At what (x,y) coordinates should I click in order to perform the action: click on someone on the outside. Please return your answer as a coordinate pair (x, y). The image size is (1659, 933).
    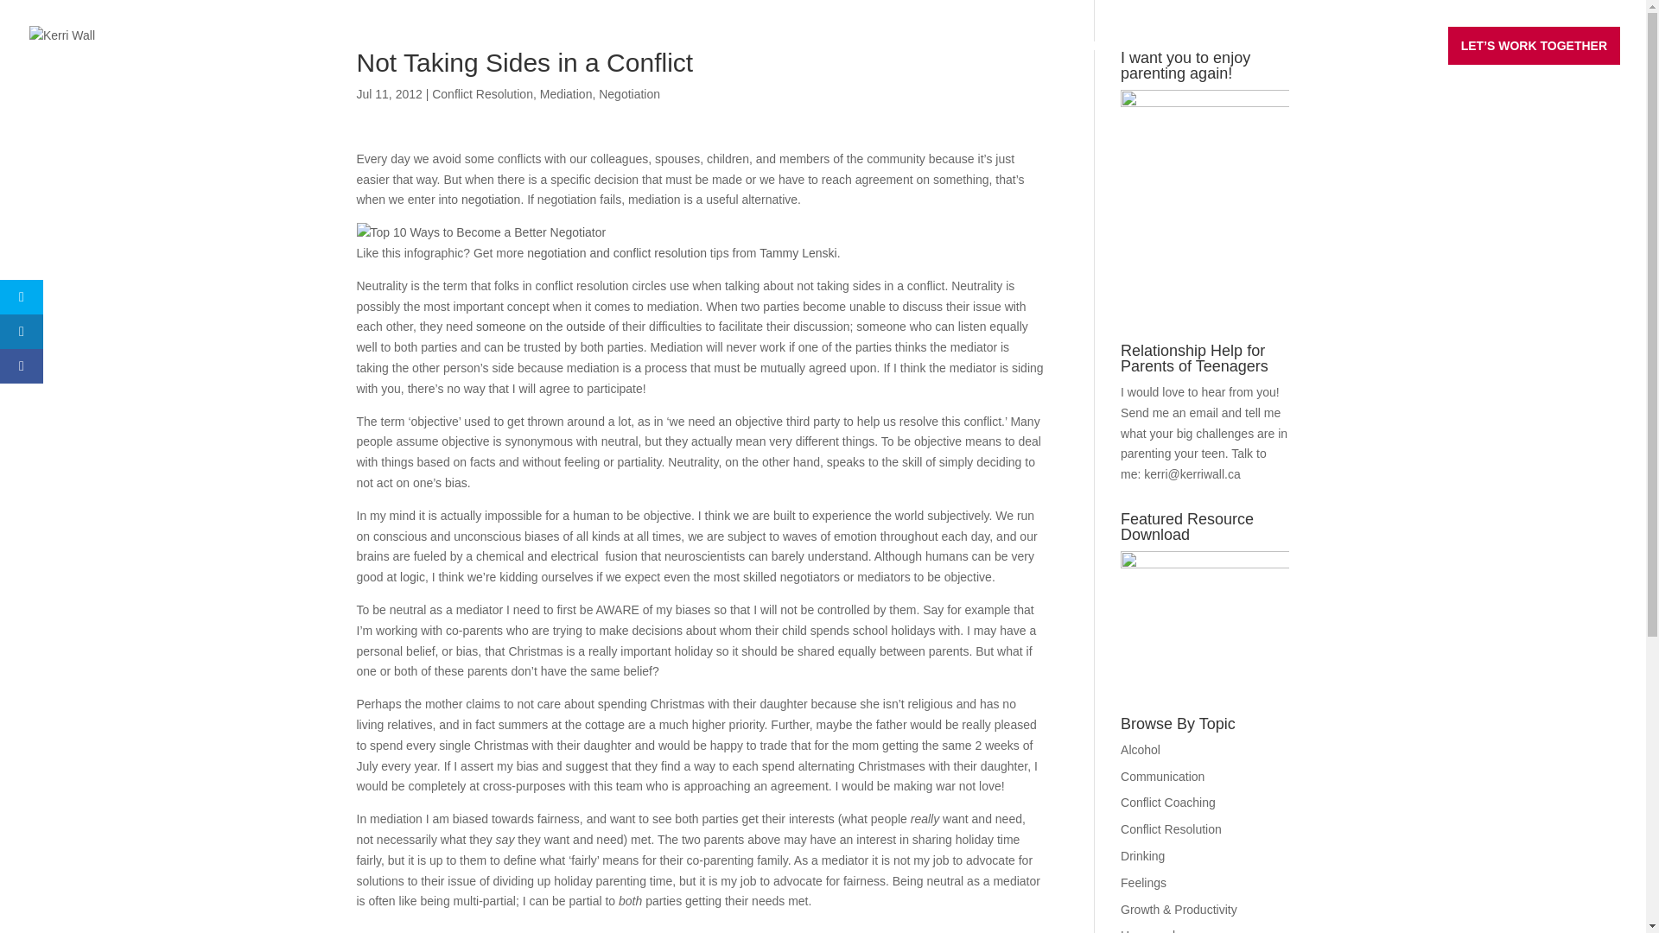
    Looking at the image, I should click on (541, 327).